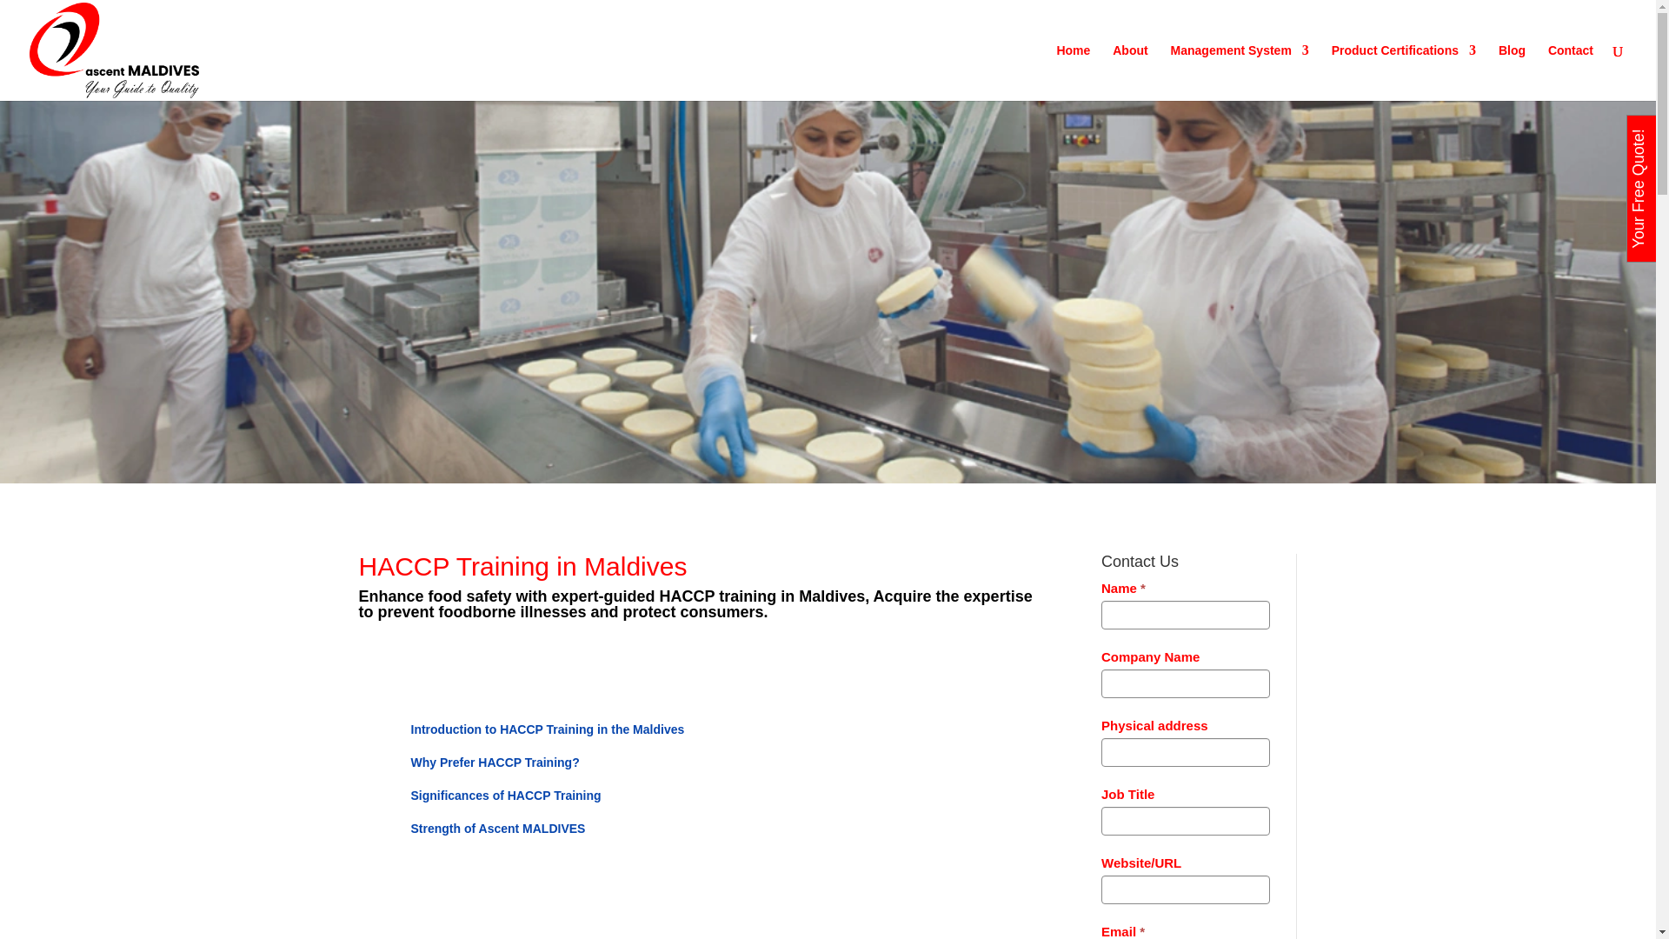 The image size is (1669, 939). What do you see at coordinates (1240, 71) in the screenshot?
I see `Management System` at bounding box center [1240, 71].